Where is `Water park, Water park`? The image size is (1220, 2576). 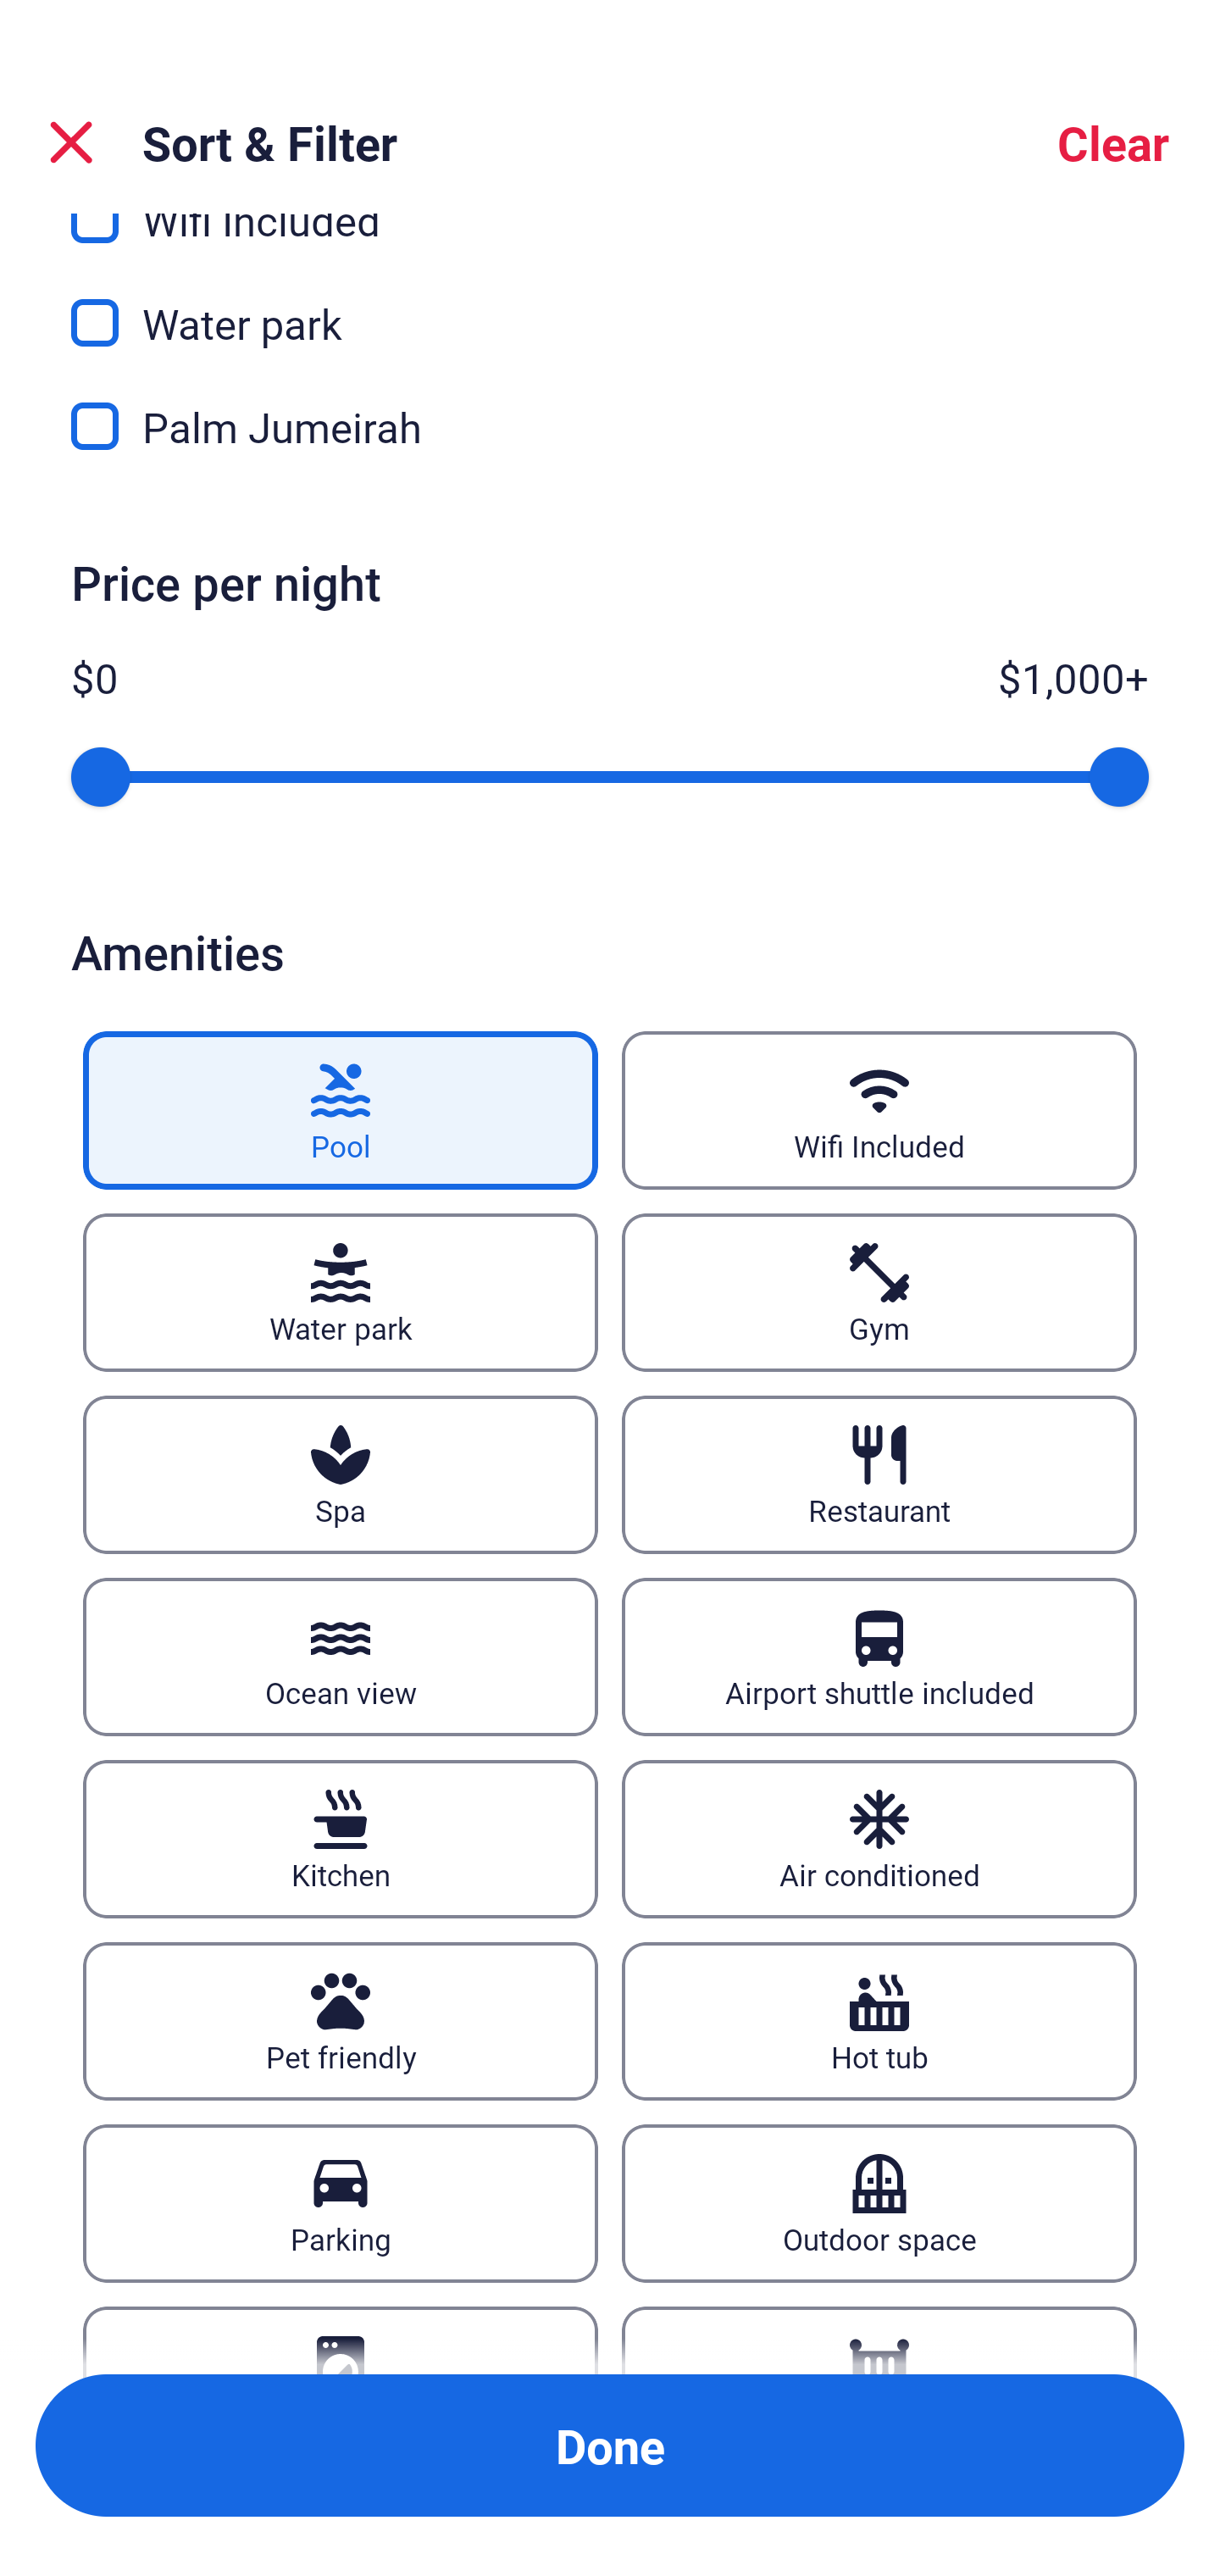
Water park, Water park is located at coordinates (610, 303).